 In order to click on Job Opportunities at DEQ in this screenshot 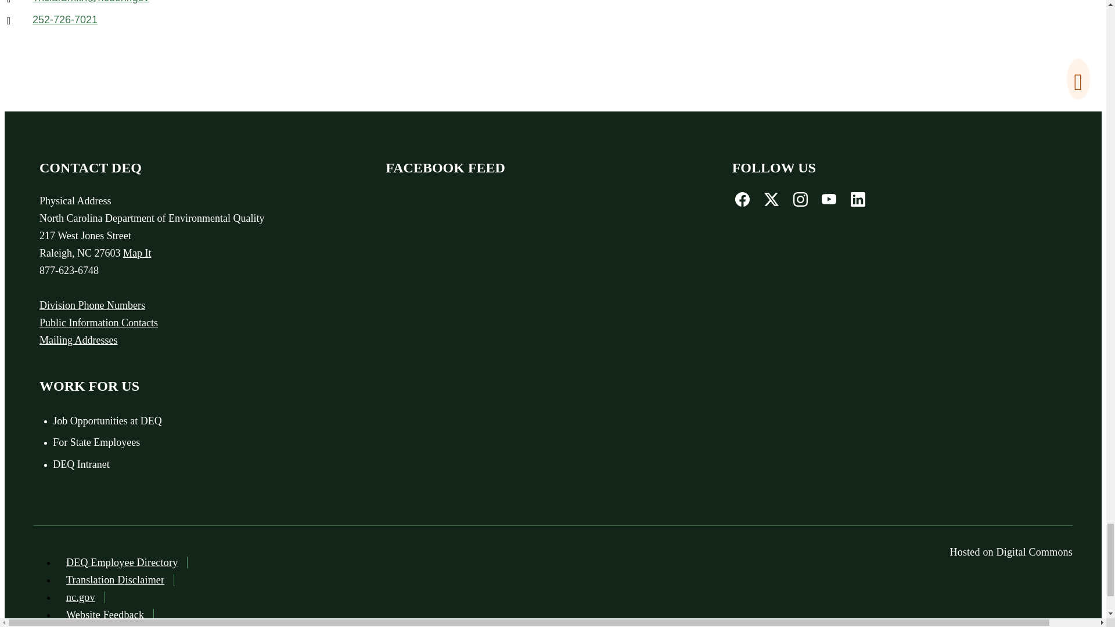, I will do `click(188, 421)`.